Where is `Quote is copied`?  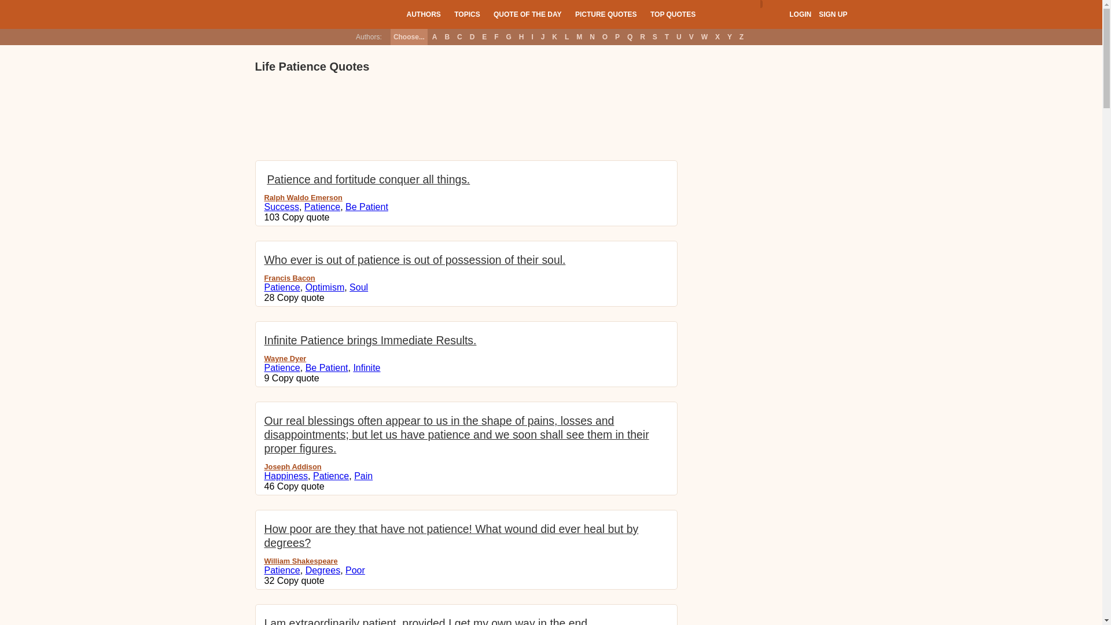 Quote is copied is located at coordinates (306, 218).